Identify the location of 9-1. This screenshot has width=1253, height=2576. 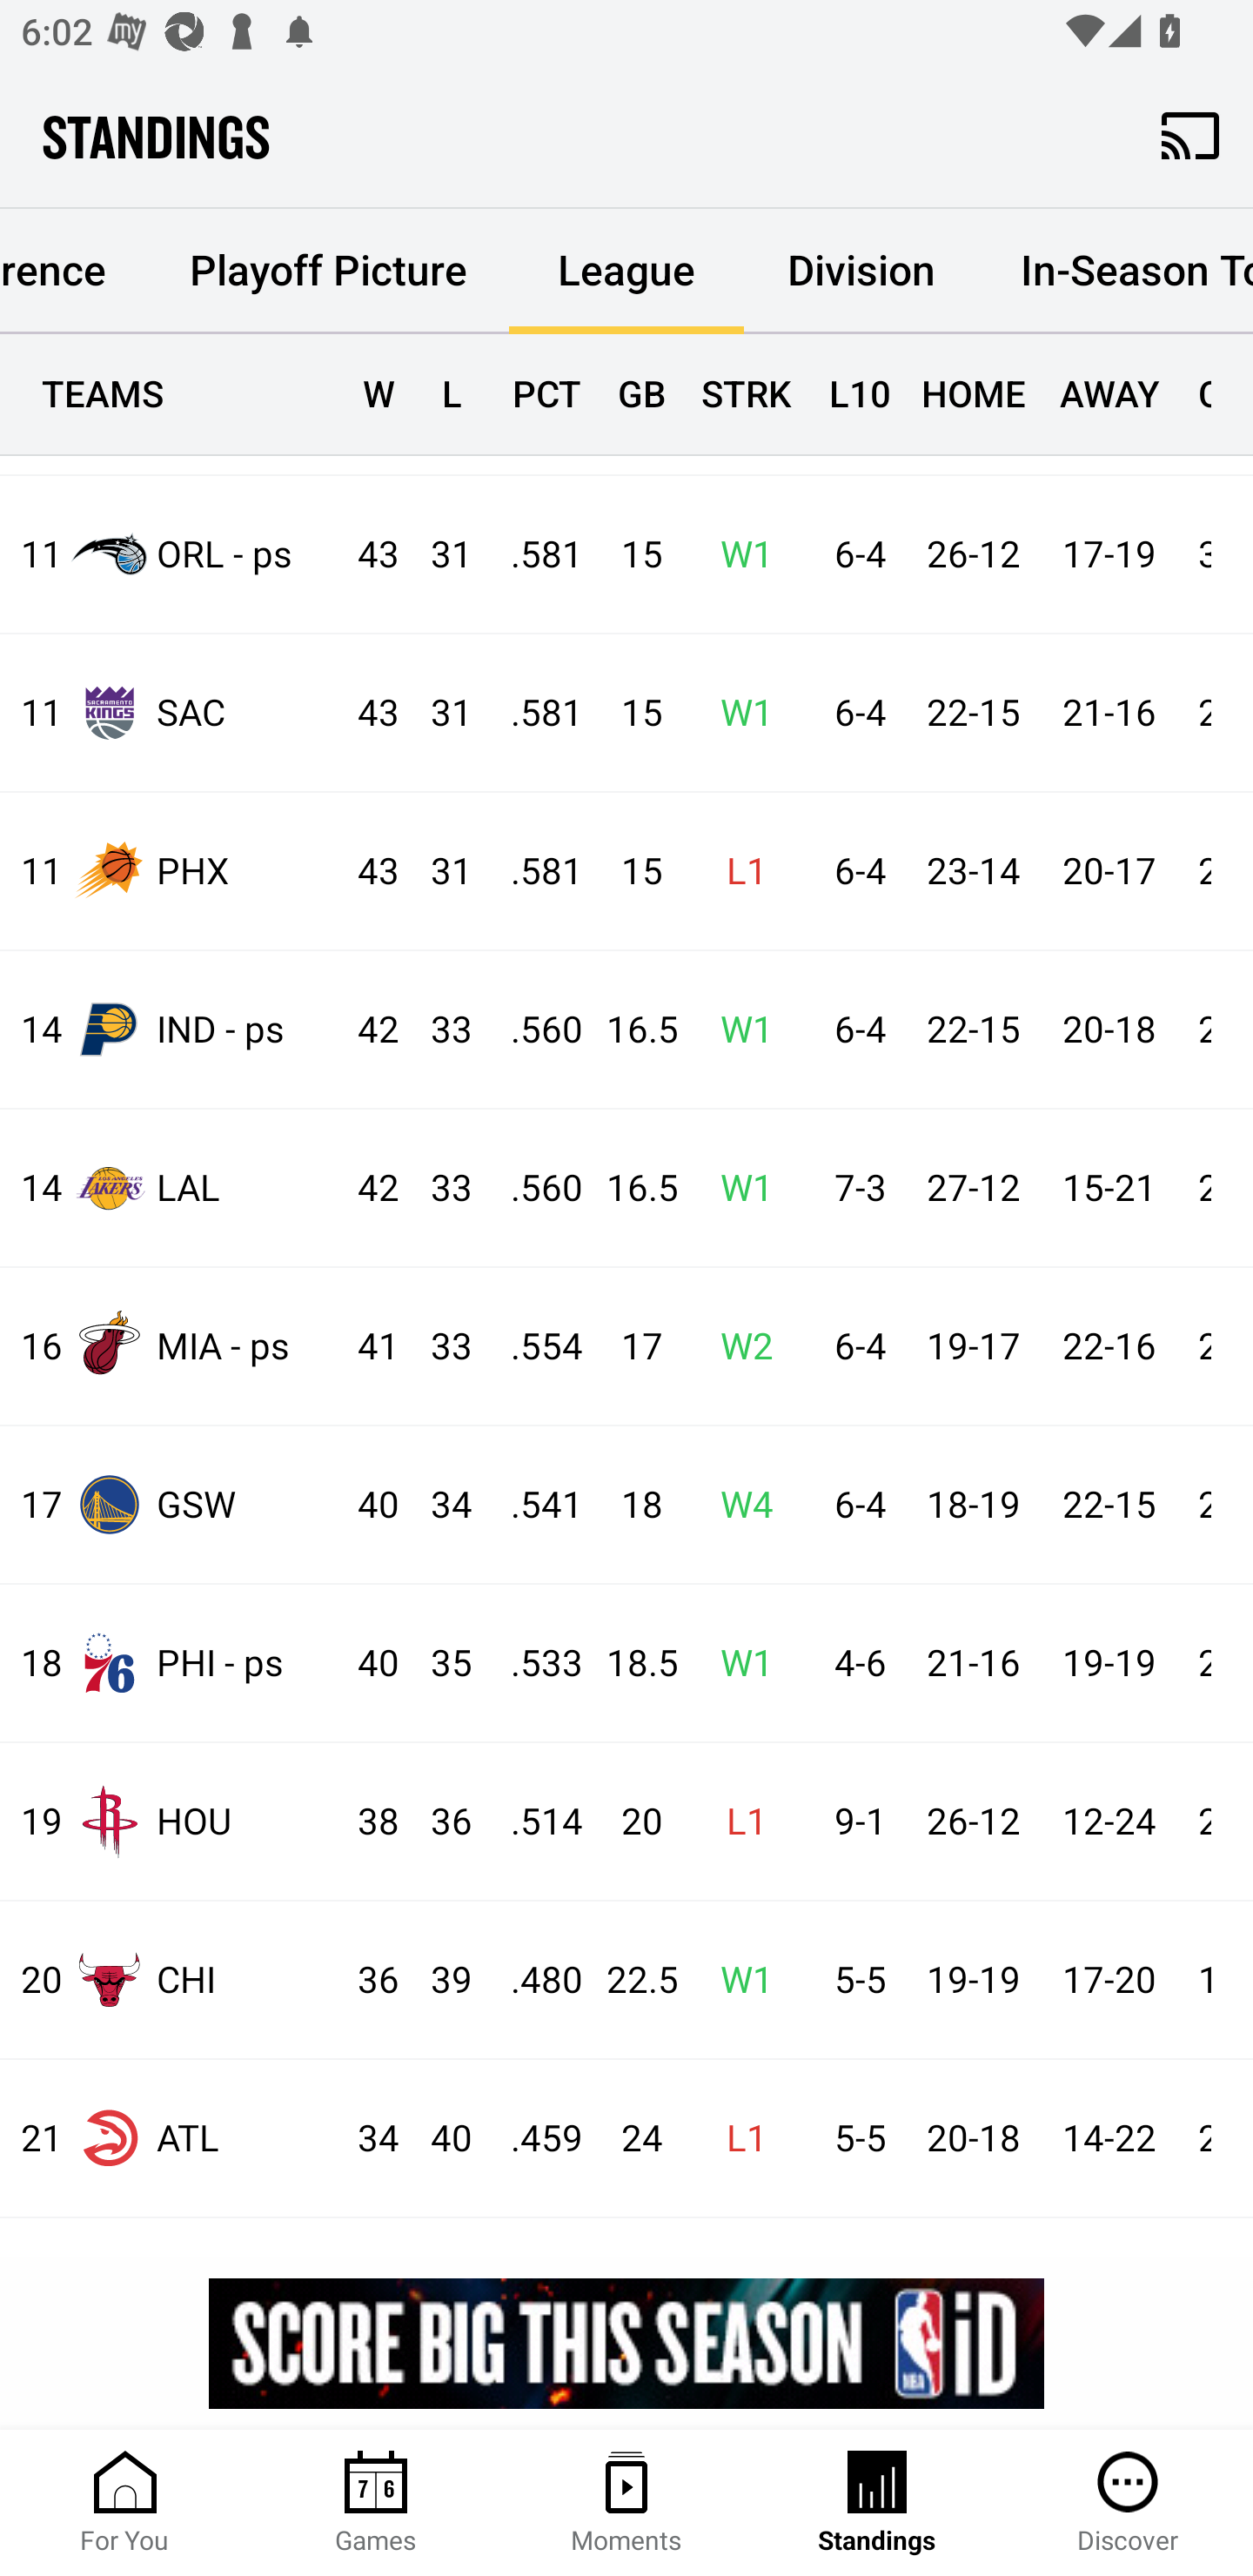
(852, 1822).